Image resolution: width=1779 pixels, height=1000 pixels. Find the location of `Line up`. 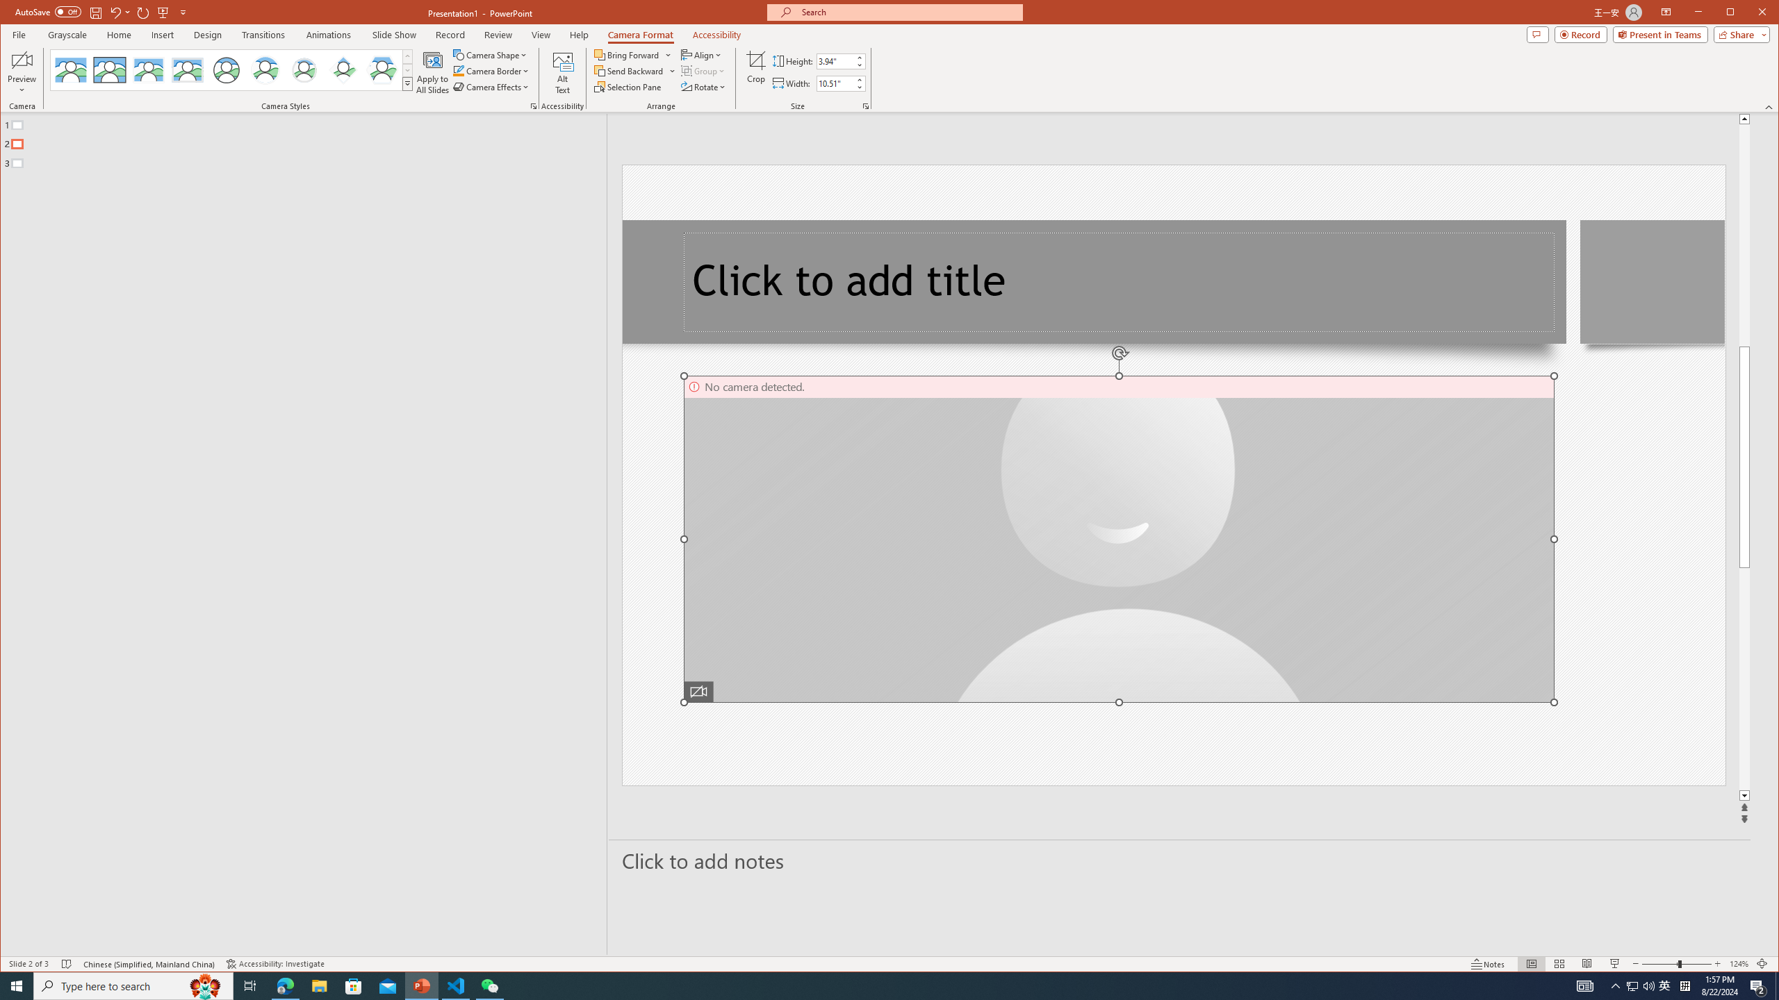

Line up is located at coordinates (1744, 118).